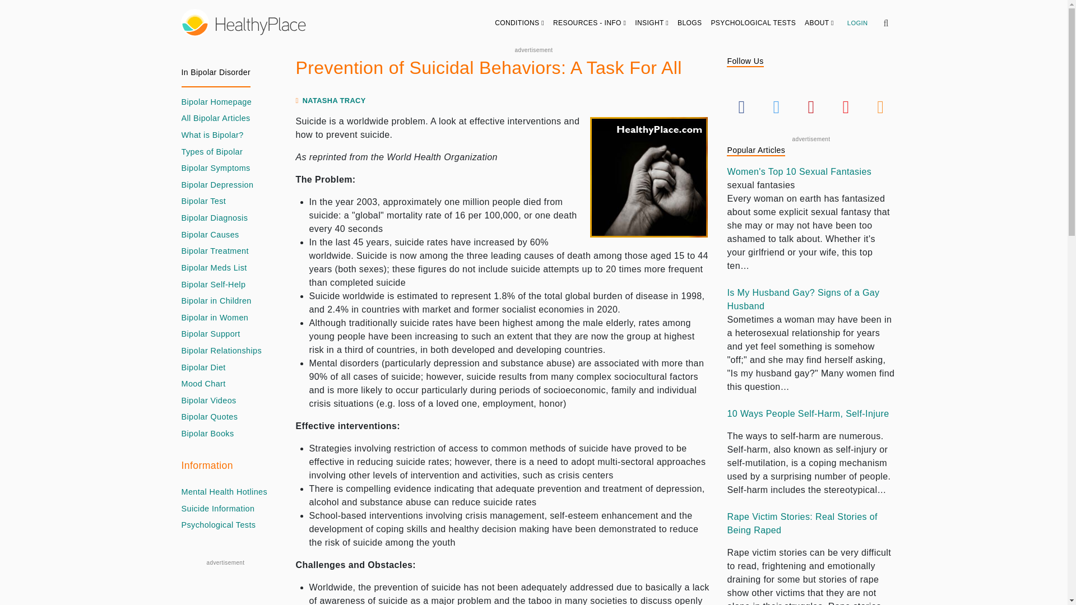 This screenshot has height=605, width=1076. What do you see at coordinates (590, 22) in the screenshot?
I see `RESOURCES - INFO` at bounding box center [590, 22].